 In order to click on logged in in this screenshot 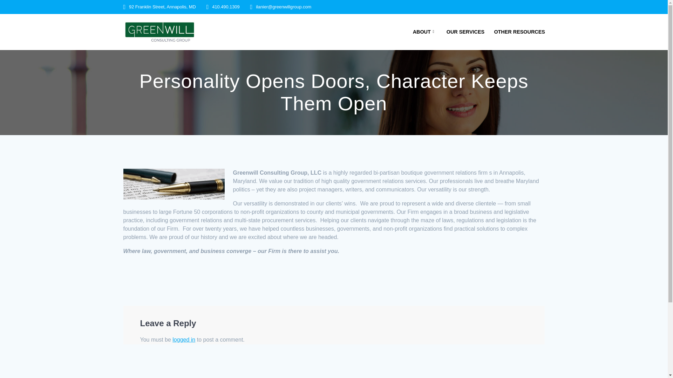, I will do `click(184, 339)`.